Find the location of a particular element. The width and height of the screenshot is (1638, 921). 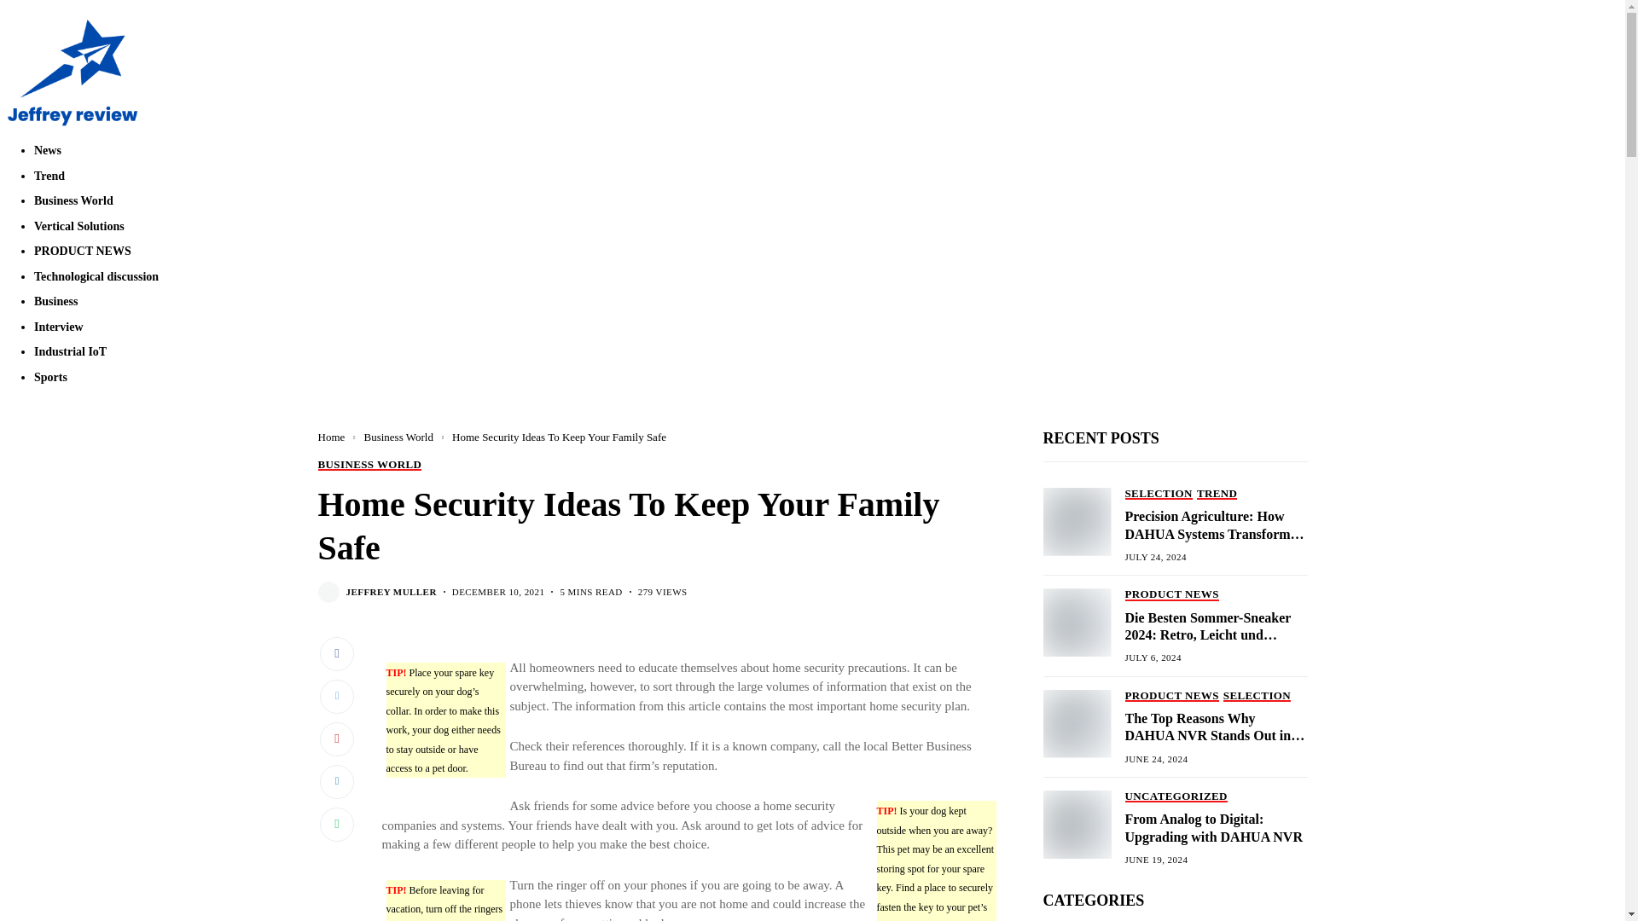

Business World is located at coordinates (73, 200).